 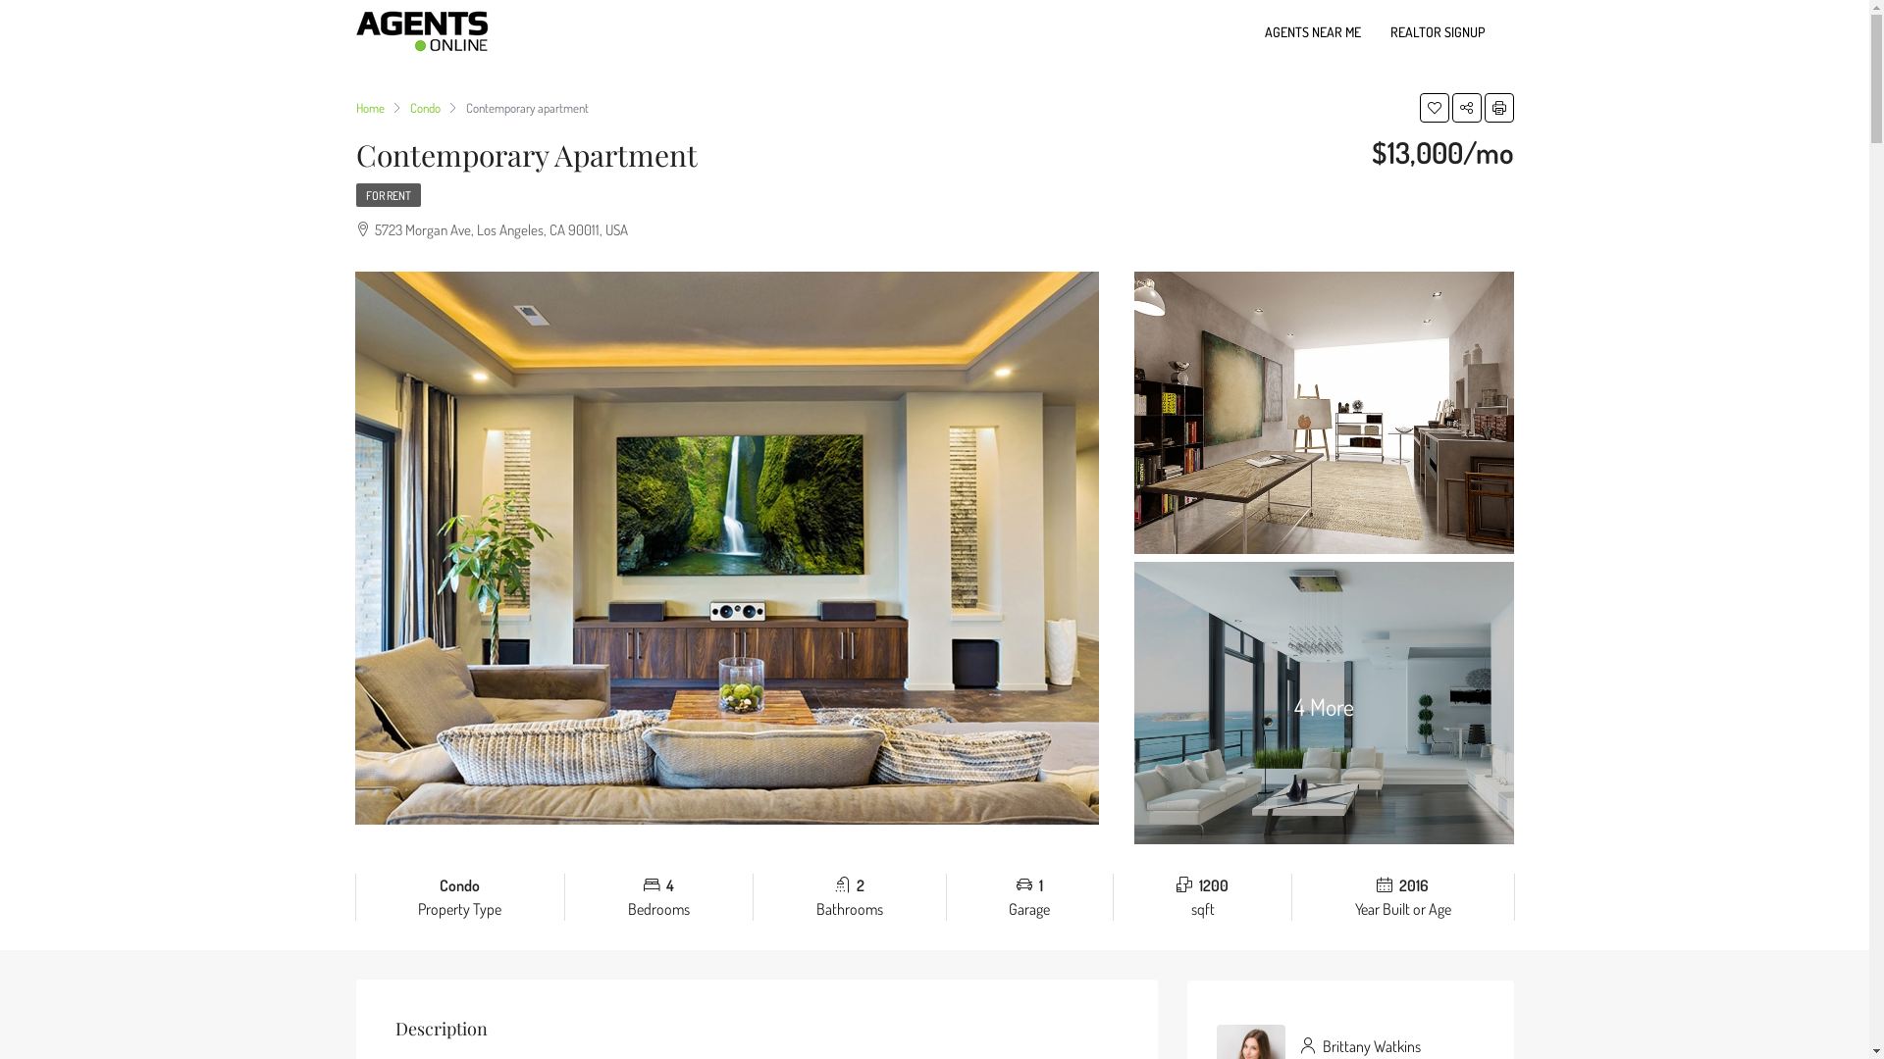 I want to click on AGENTS NEAR ME, so click(x=1313, y=31).